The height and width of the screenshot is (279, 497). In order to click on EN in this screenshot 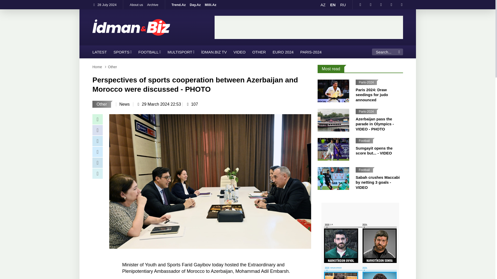, I will do `click(333, 5)`.